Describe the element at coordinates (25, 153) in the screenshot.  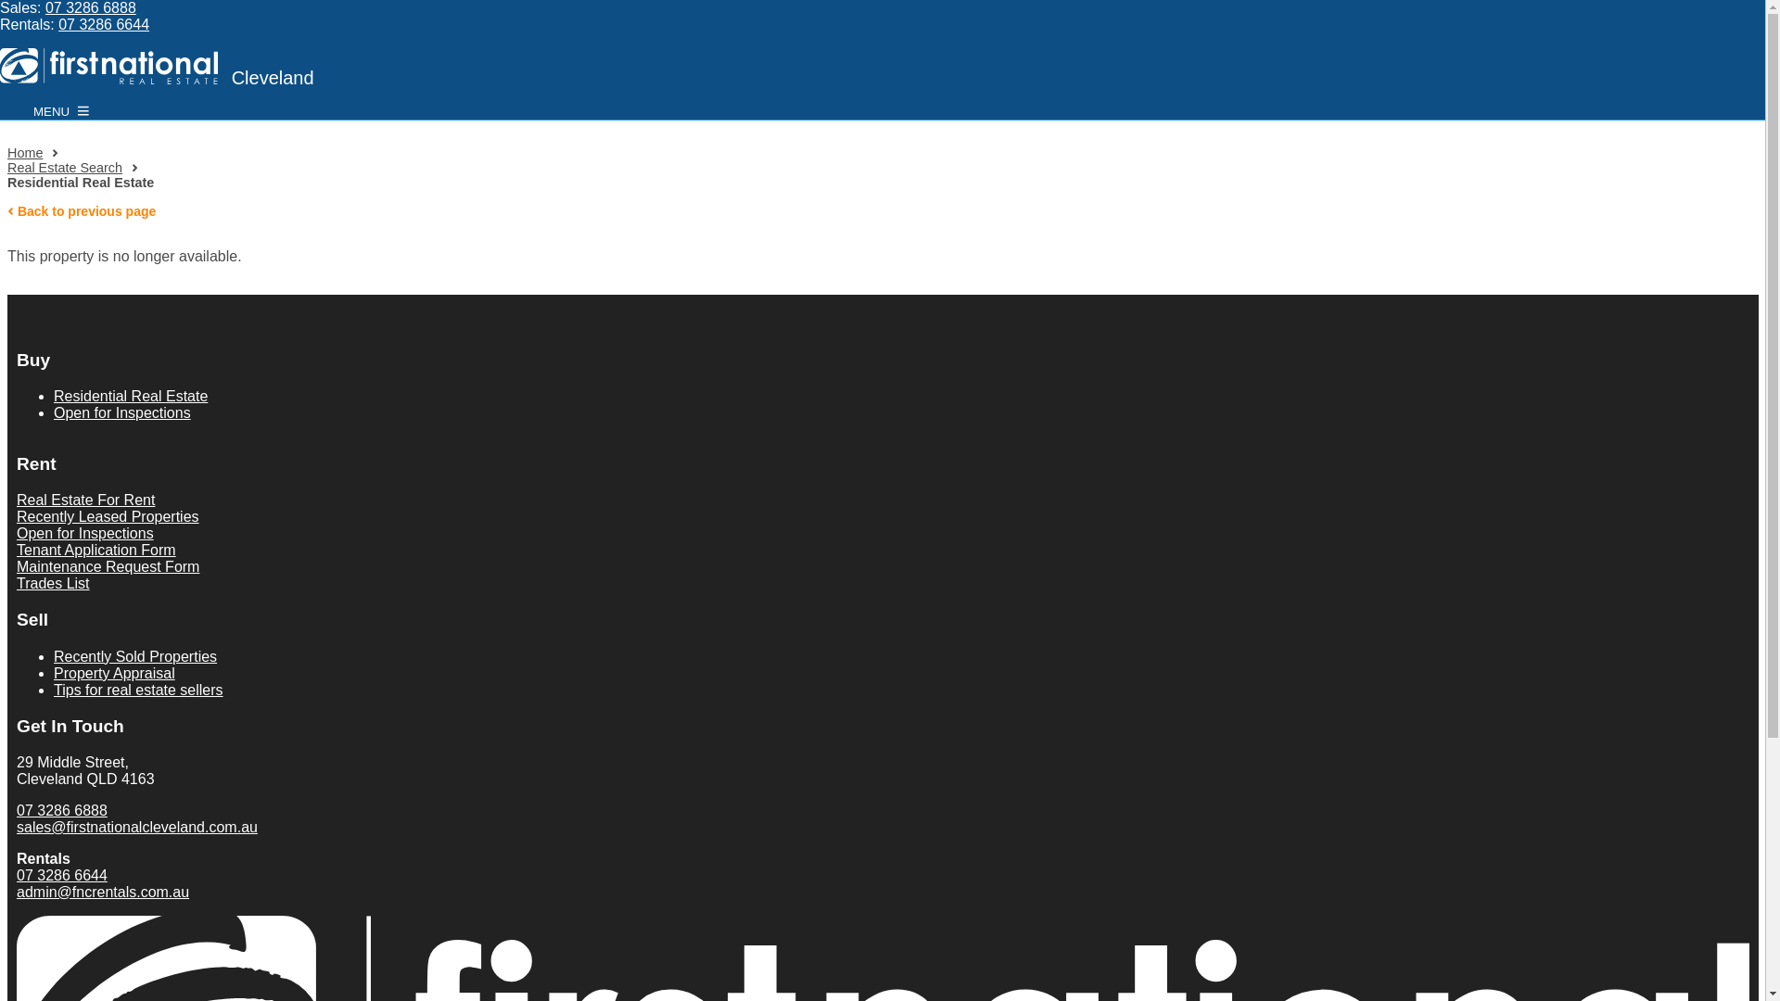
I see `Home` at that location.